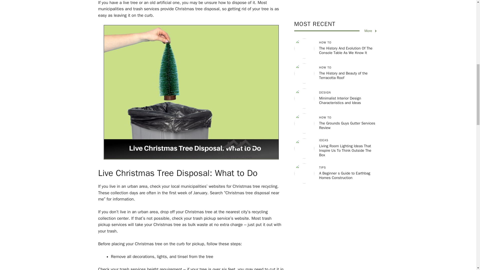 Image resolution: width=480 pixels, height=270 pixels. I want to click on Minimalist Interior Design Characteristics and Ideas, so click(340, 54).